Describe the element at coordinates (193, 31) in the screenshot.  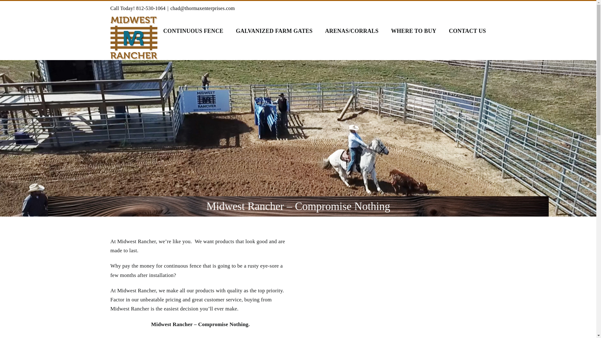
I see `CONTINUOUS FENCE` at that location.